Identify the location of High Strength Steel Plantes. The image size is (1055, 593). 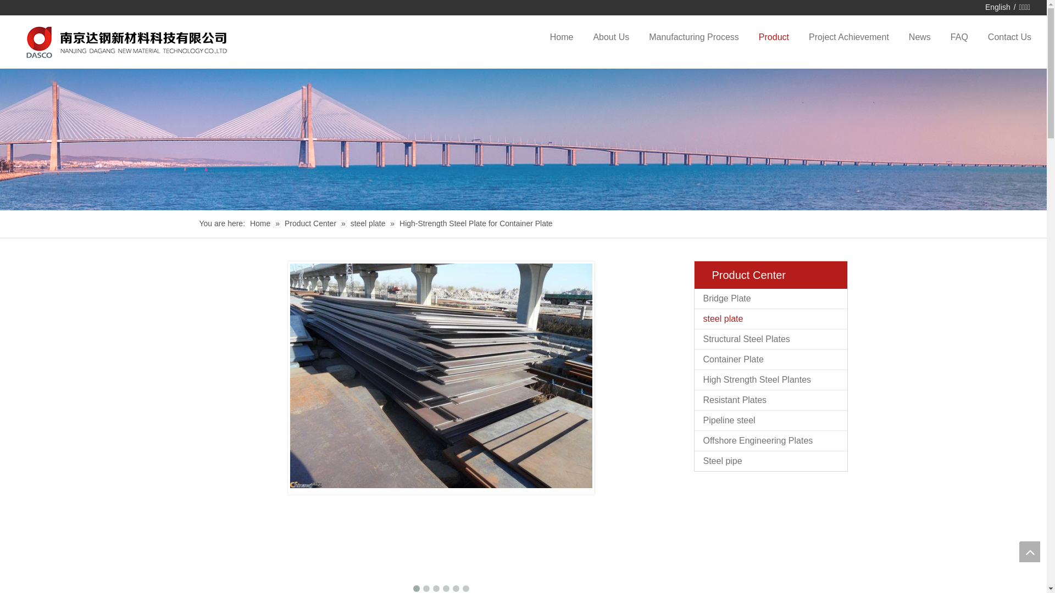
(771, 380).